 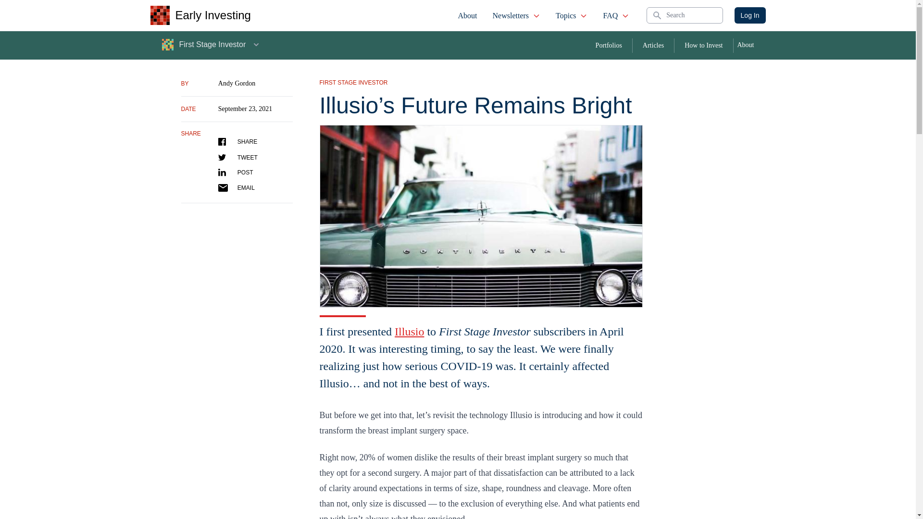 What do you see at coordinates (212, 44) in the screenshot?
I see `First Stage Investor` at bounding box center [212, 44].